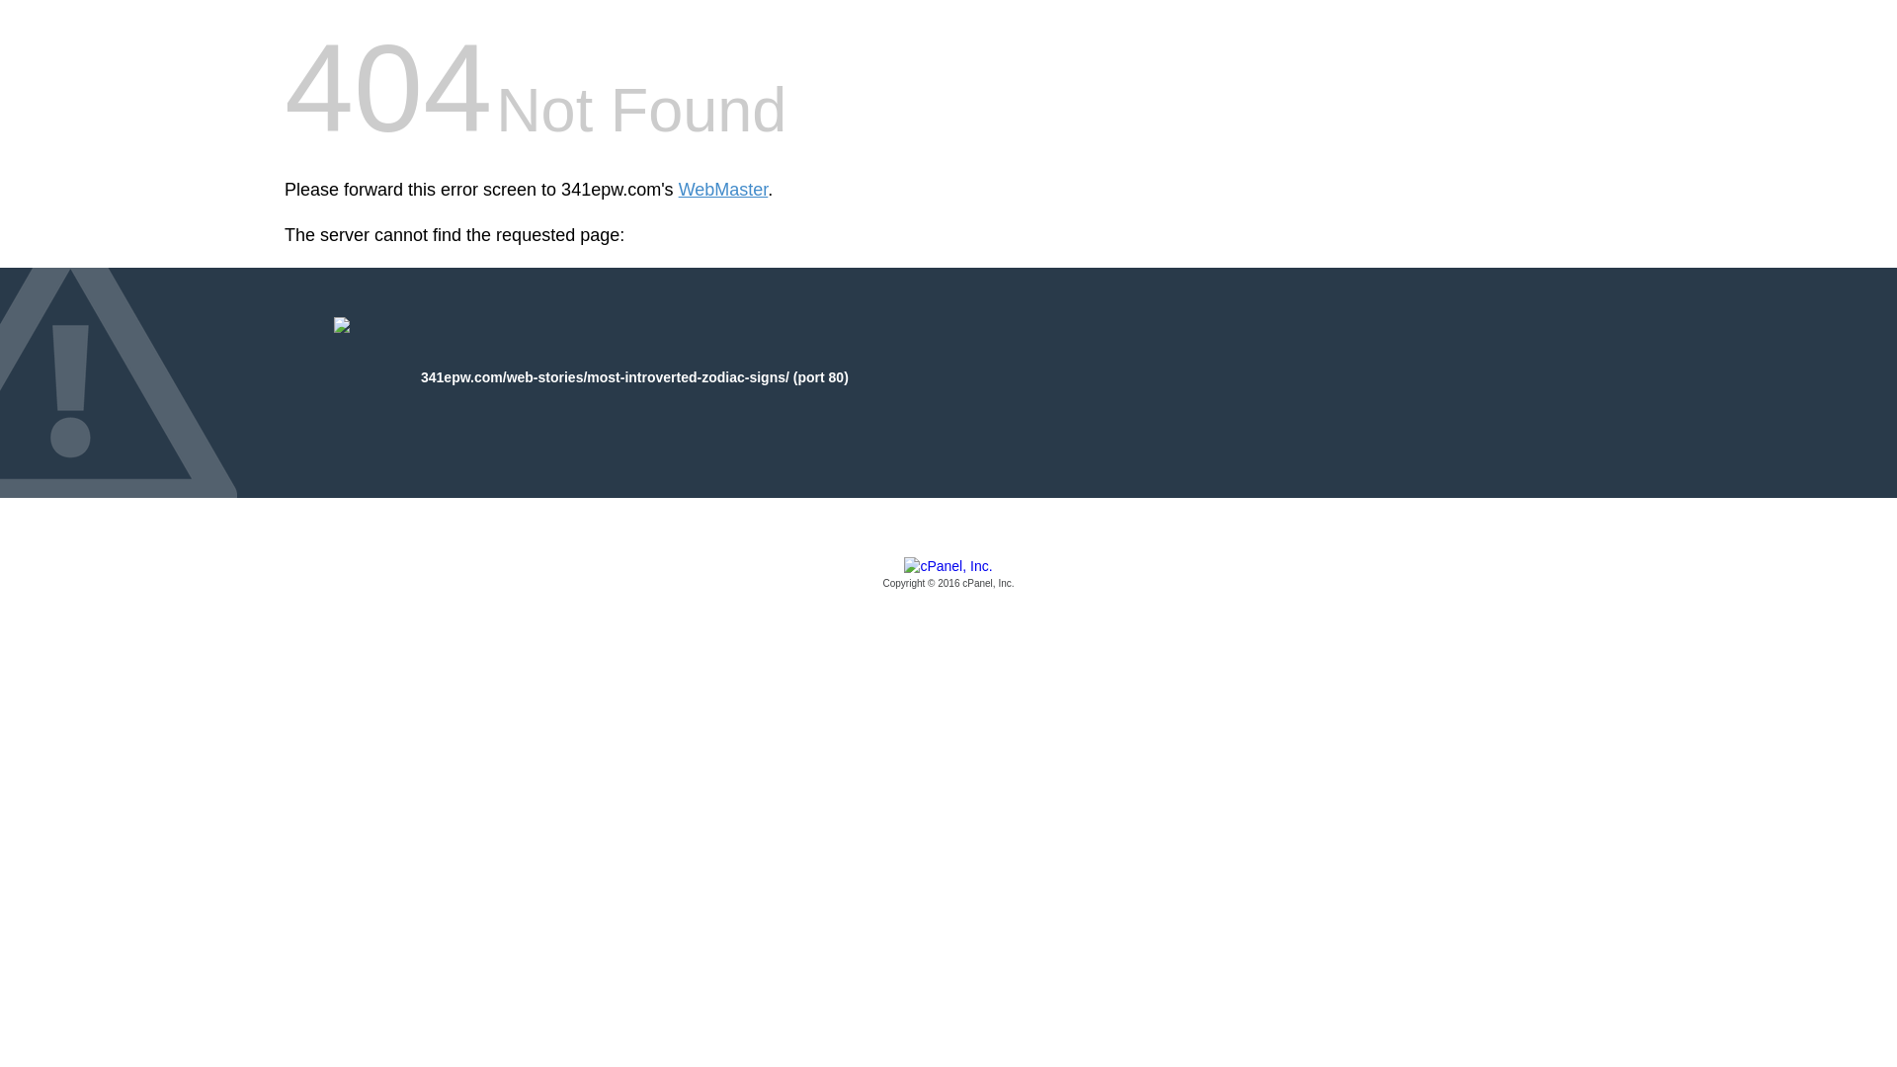 The height and width of the screenshot is (1067, 1897). What do you see at coordinates (948, 574) in the screenshot?
I see `cPanel, Inc.` at bounding box center [948, 574].